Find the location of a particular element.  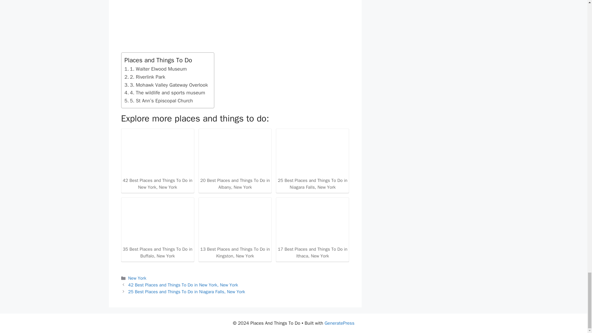

13 Best Places and Things To Do in Kingston, New York is located at coordinates (235, 221).